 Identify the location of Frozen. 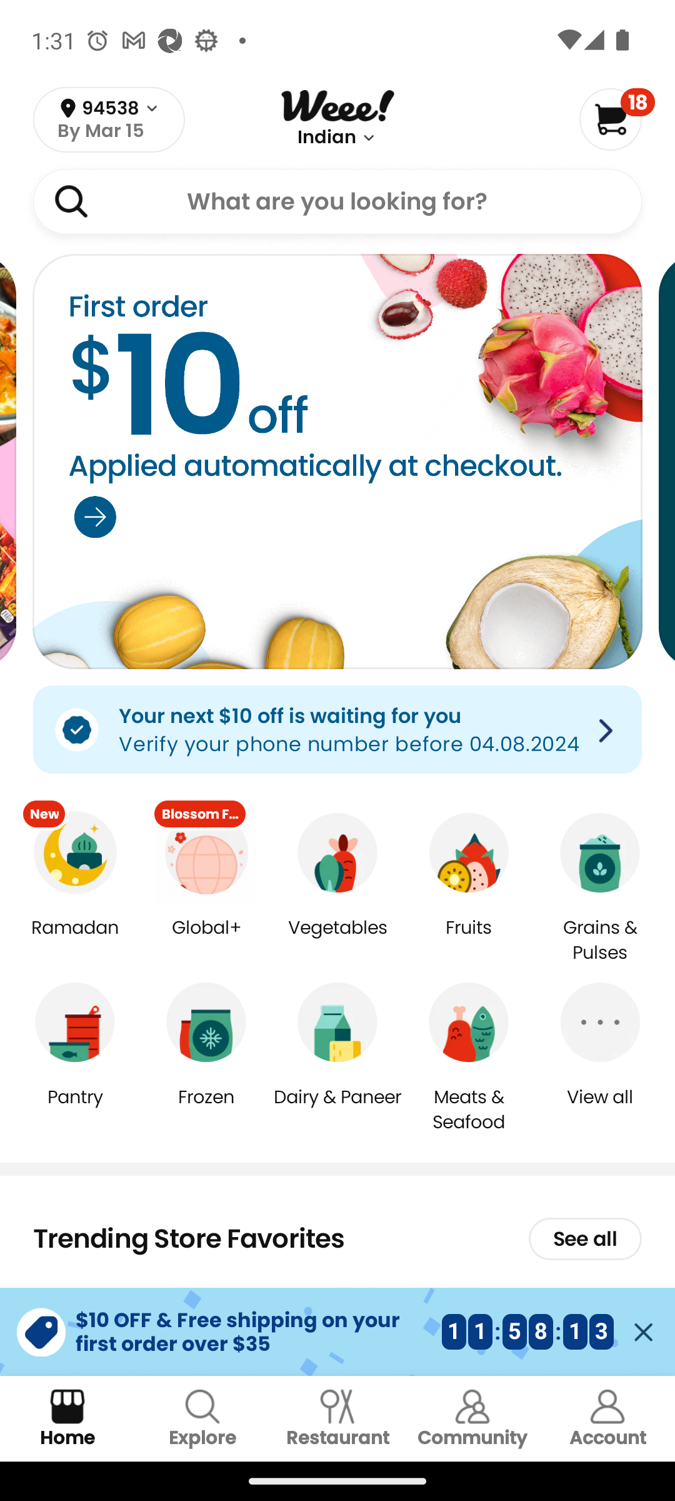
(206, 1109).